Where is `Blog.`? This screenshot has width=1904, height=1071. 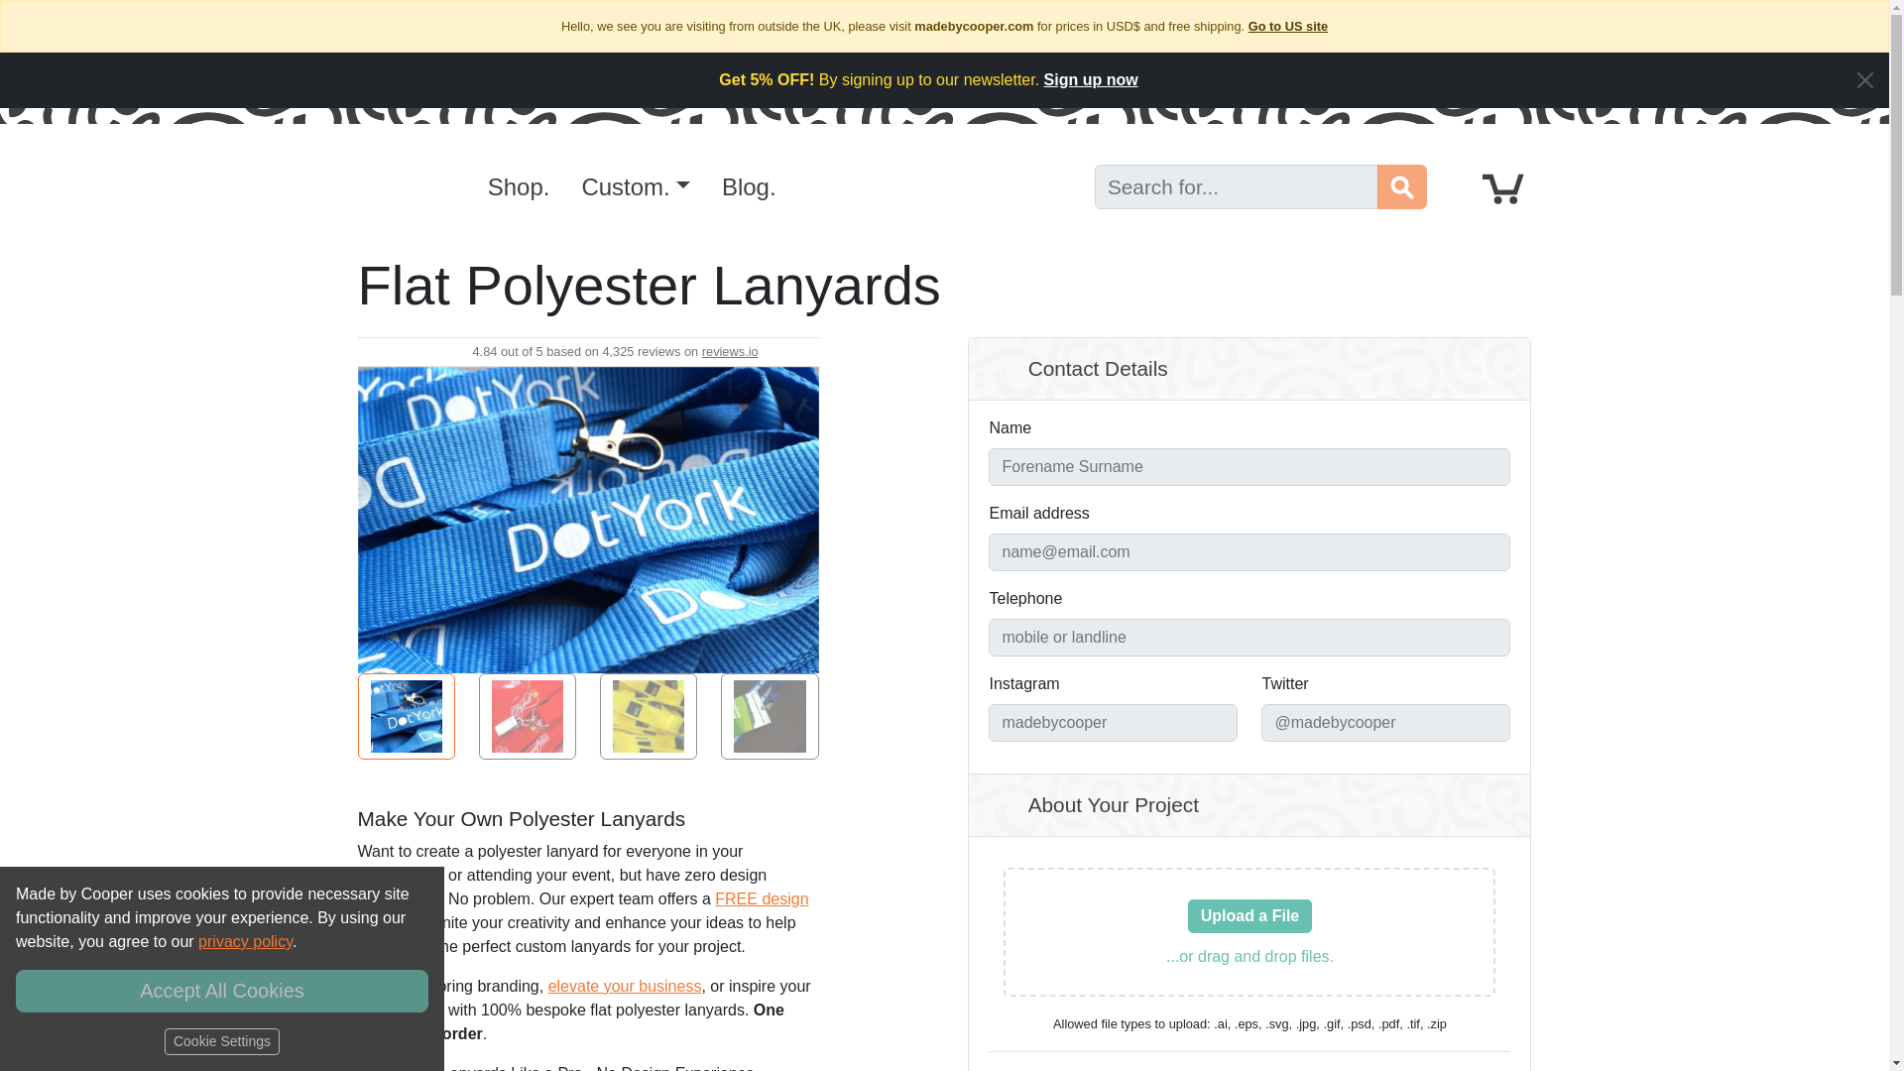 Blog. is located at coordinates (749, 186).